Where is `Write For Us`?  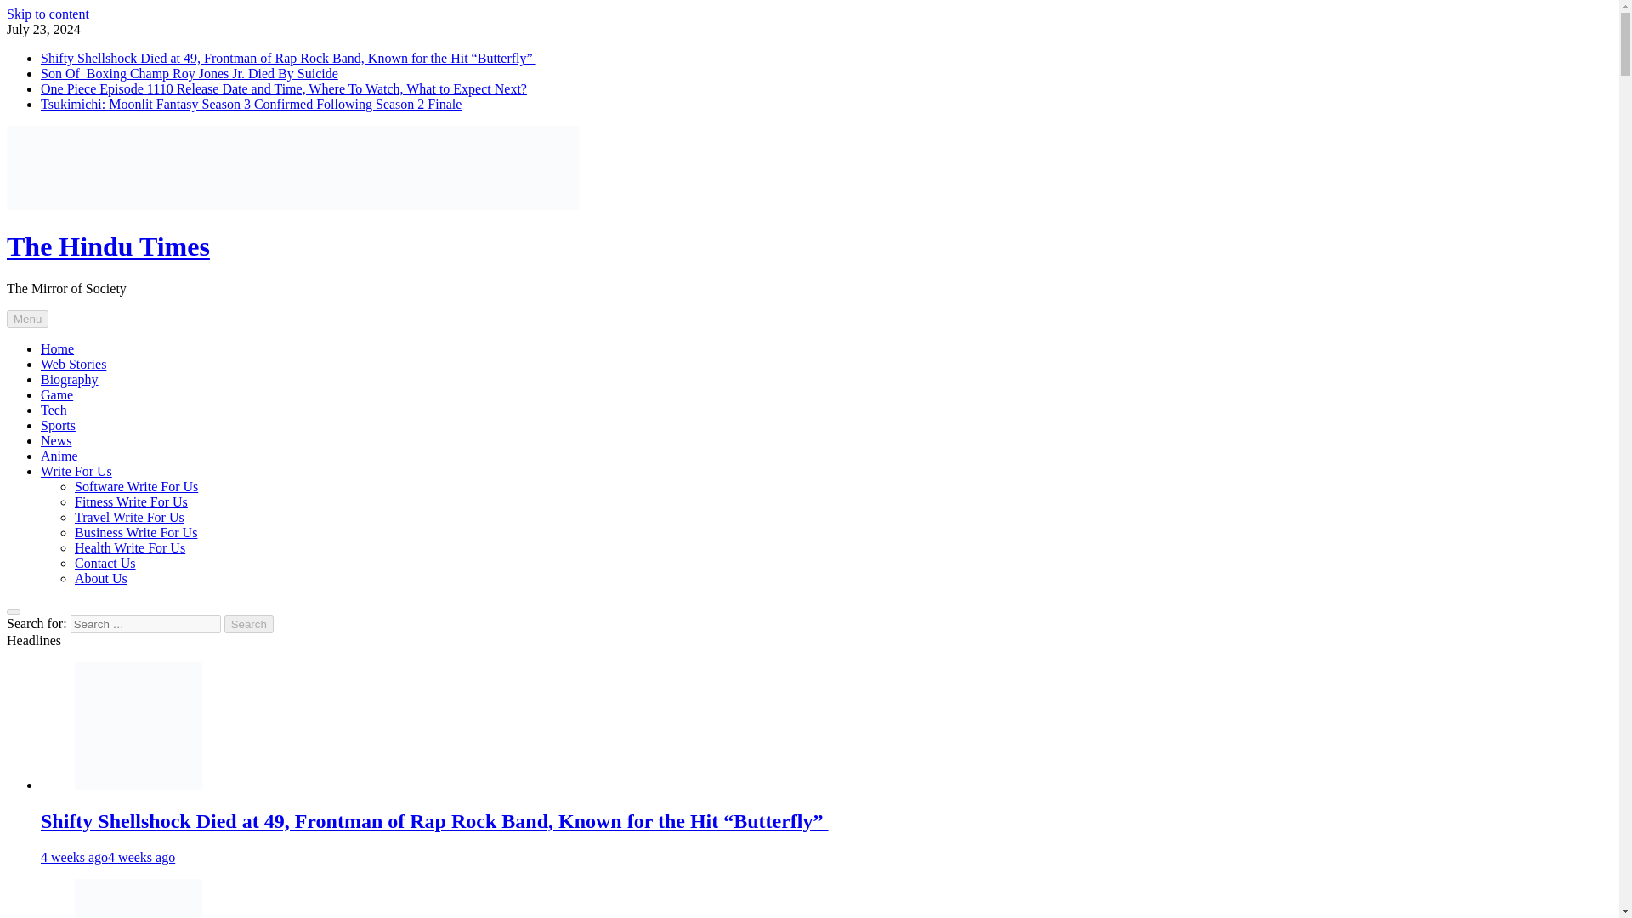
Write For Us is located at coordinates (76, 471).